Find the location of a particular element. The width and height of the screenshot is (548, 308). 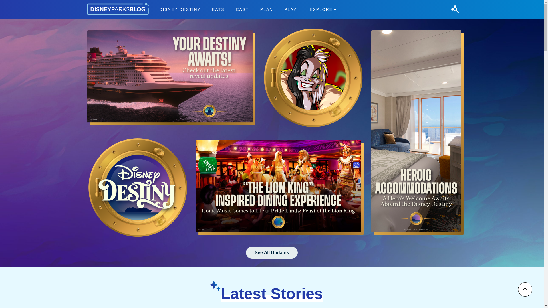

EXPLORE is located at coordinates (15, 3).